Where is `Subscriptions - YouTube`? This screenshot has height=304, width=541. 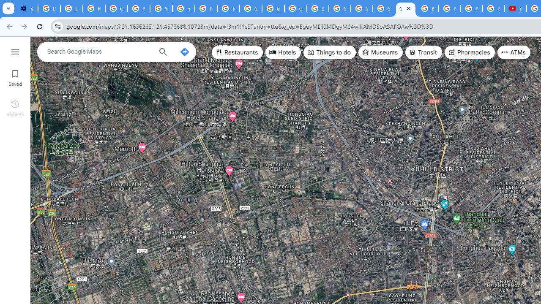 Subscriptions - YouTube is located at coordinates (516, 8).